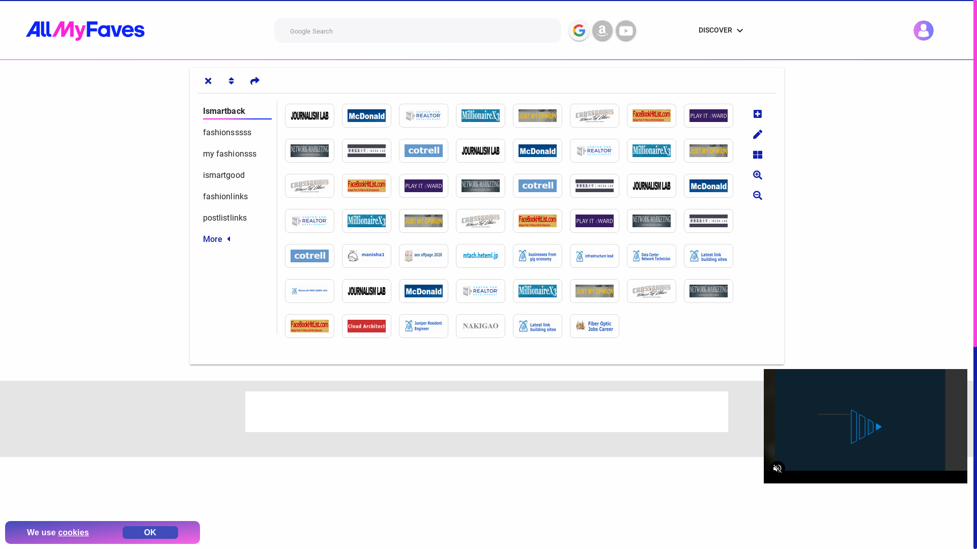  What do you see at coordinates (541, 221) in the screenshot?
I see `http://facebookhitlist.com/profiles/blogs/heels` at bounding box center [541, 221].